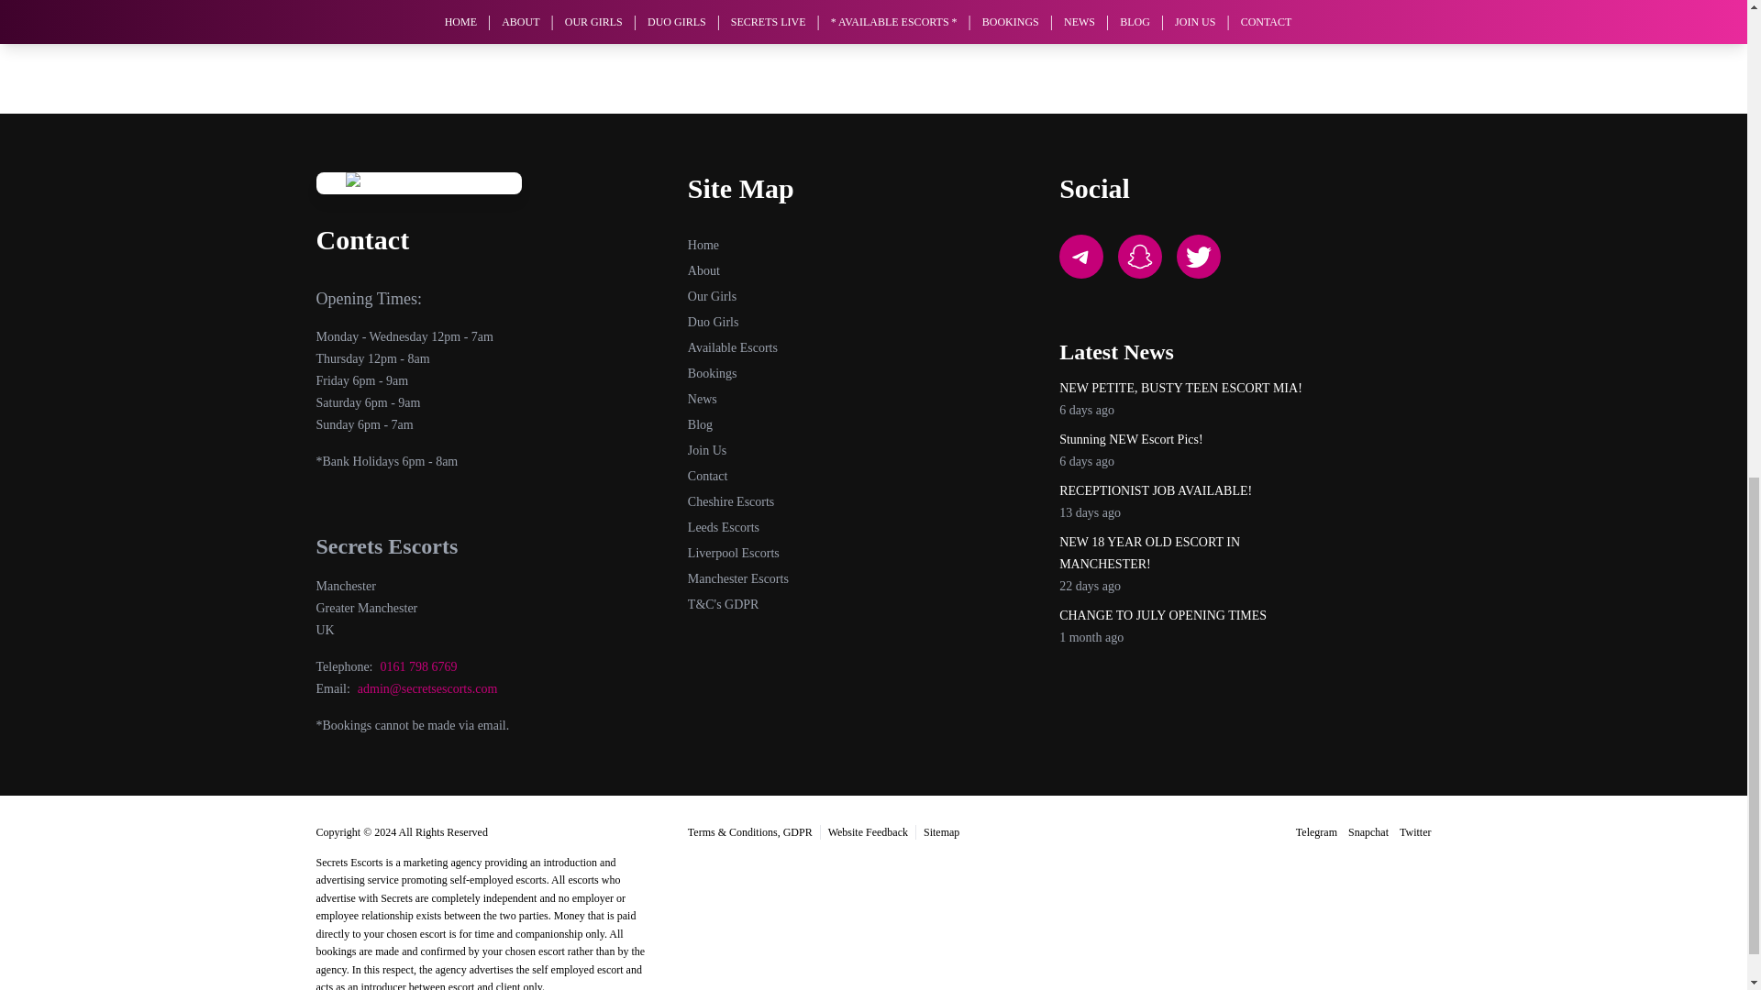 This screenshot has width=1761, height=990. Describe the element at coordinates (713, 372) in the screenshot. I see `Bookings` at that location.